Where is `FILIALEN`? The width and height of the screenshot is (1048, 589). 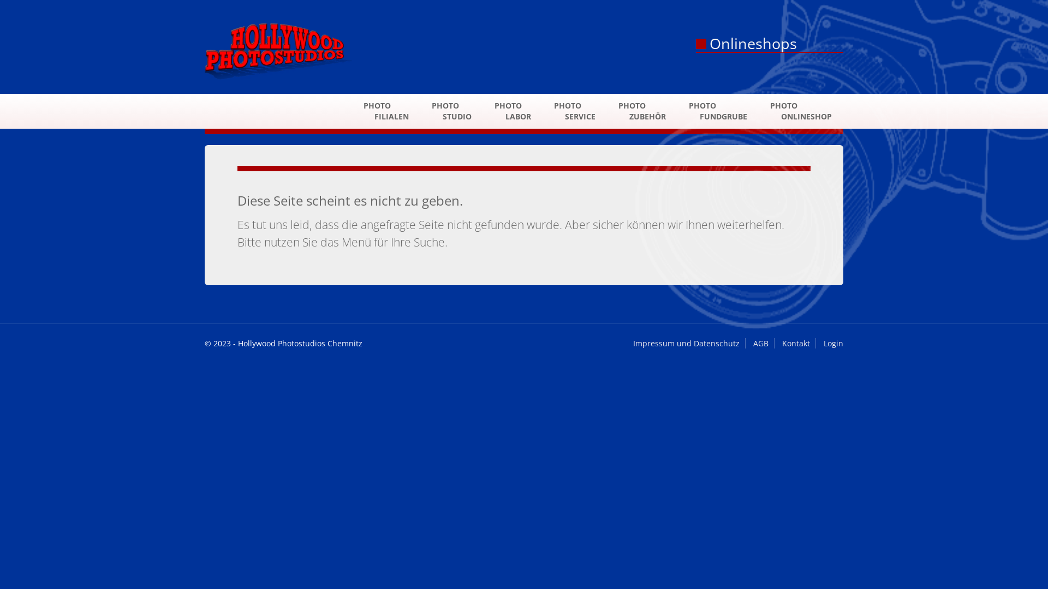
FILIALEN is located at coordinates (386, 112).